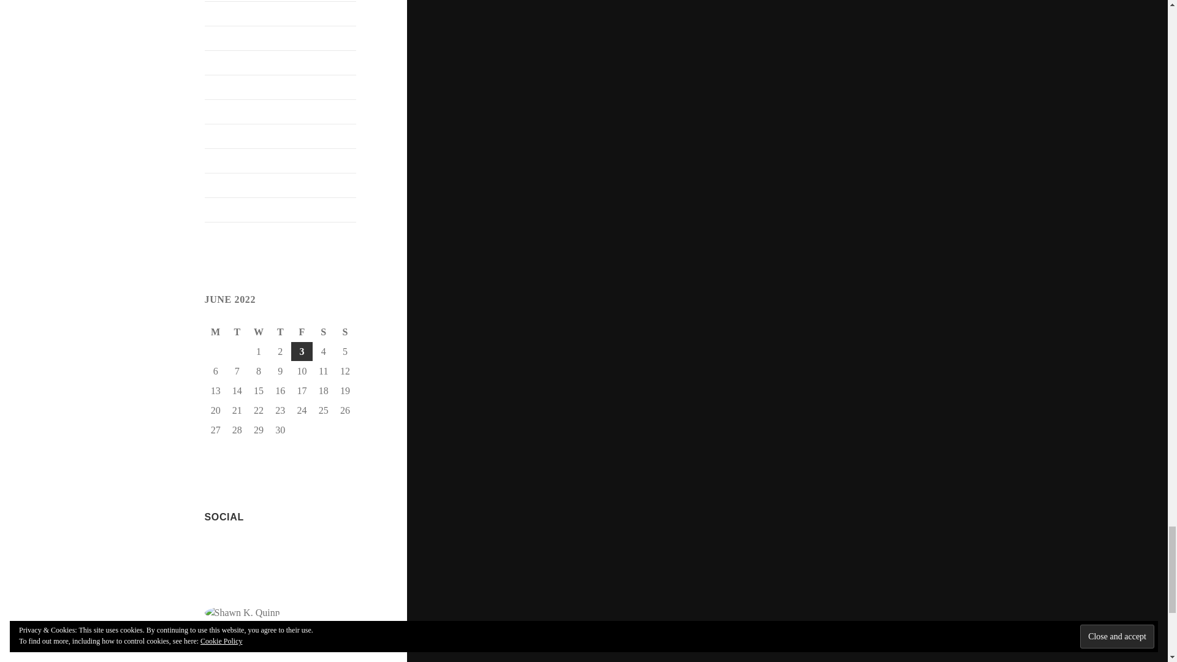 The width and height of the screenshot is (1177, 662). Describe the element at coordinates (259, 332) in the screenshot. I see `Wednesday` at that location.